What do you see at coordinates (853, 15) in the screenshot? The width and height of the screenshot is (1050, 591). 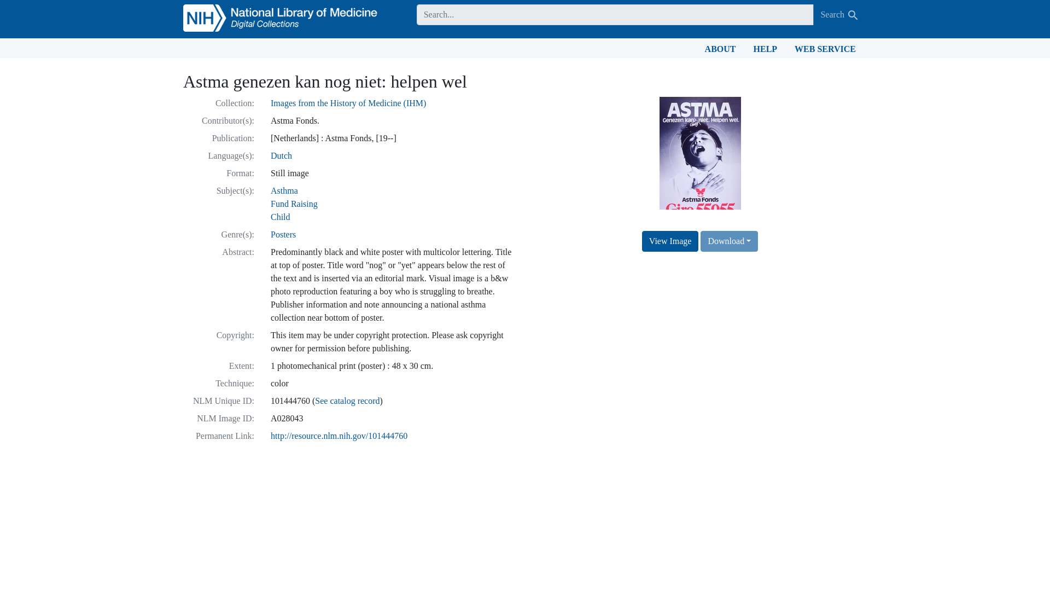 I see `Search` at bounding box center [853, 15].